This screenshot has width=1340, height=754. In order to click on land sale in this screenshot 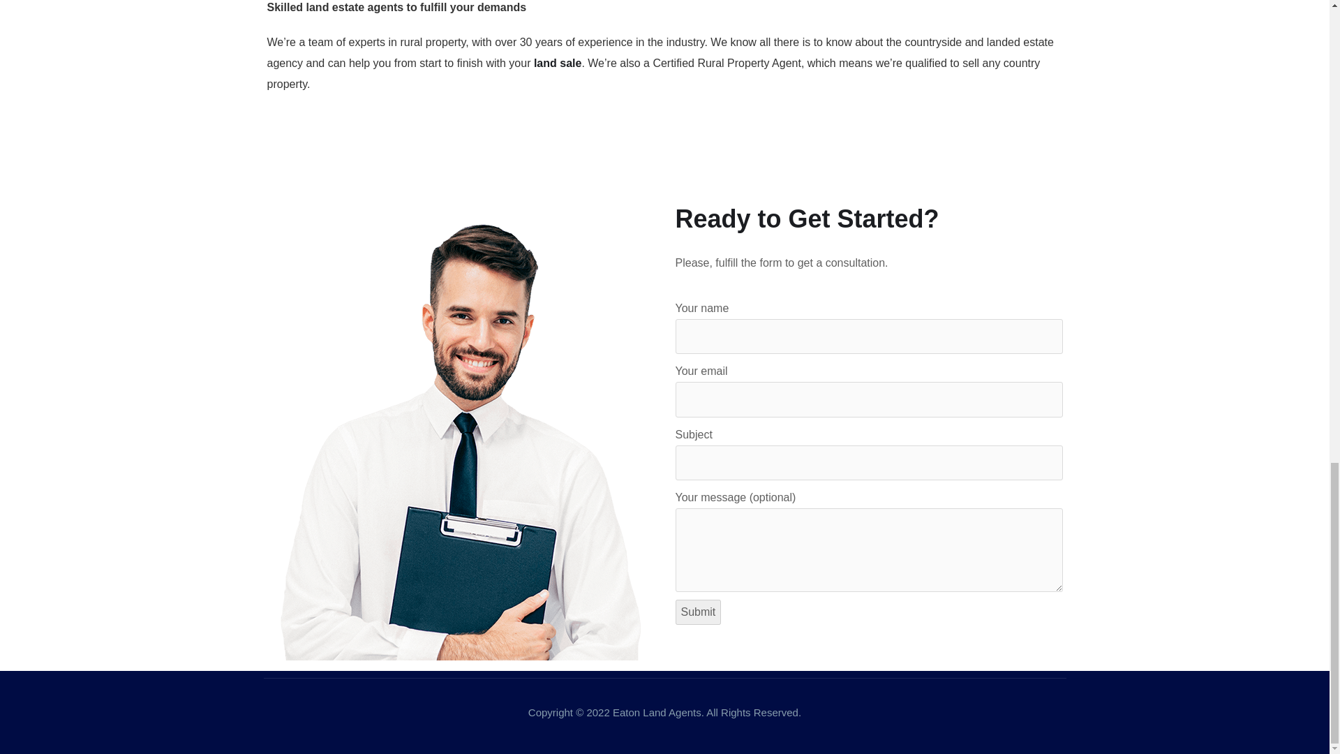, I will do `click(557, 63)`.